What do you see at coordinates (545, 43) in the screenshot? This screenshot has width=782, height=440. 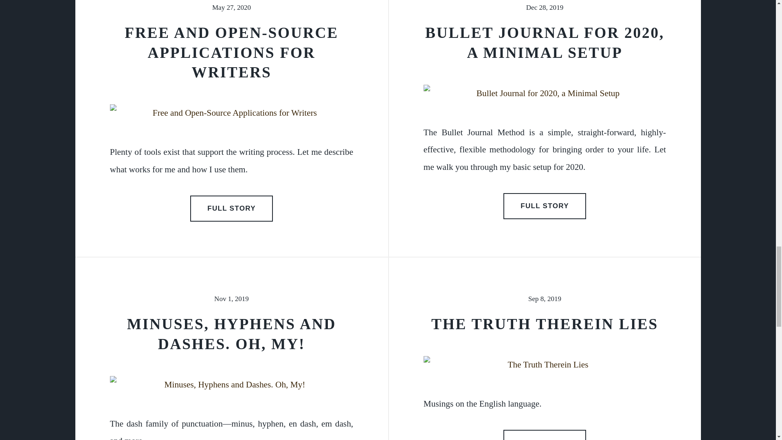 I see `BULLET JOURNAL FOR 2020, A MINIMAL SETUP` at bounding box center [545, 43].